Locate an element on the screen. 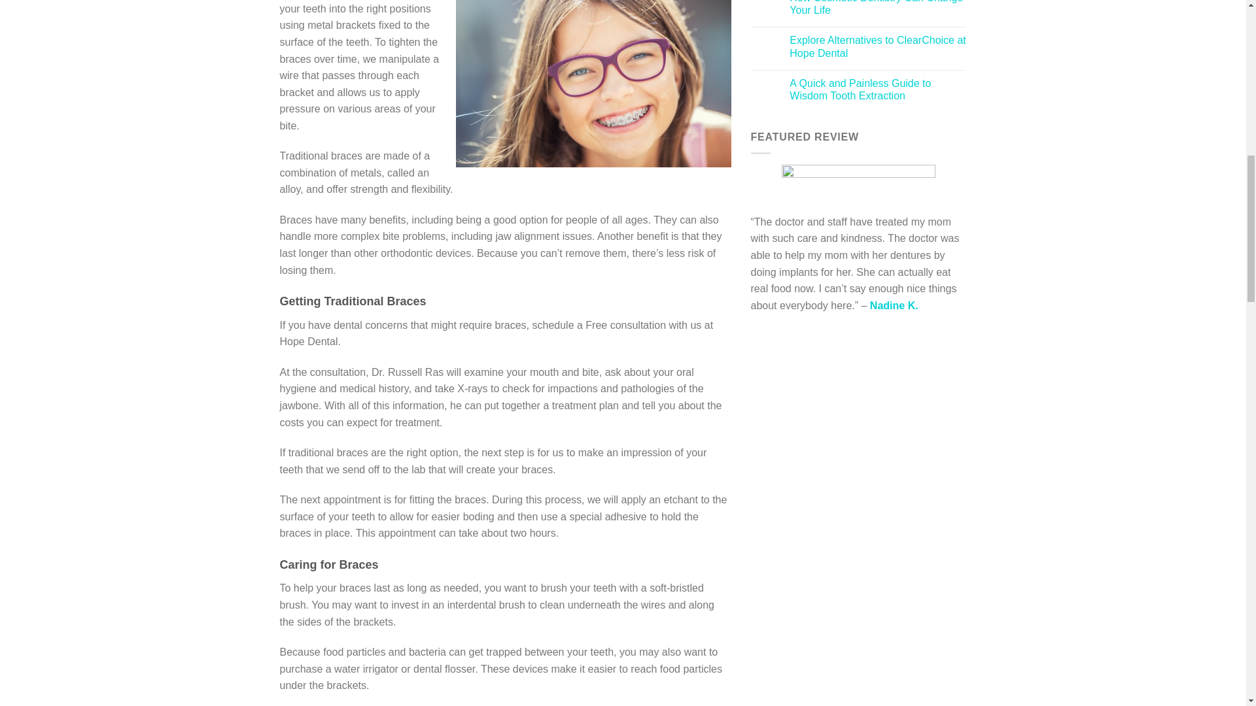 The height and width of the screenshot is (706, 1256). Explore Alternatives to ClearChoice at Hope Dental is located at coordinates (878, 46).